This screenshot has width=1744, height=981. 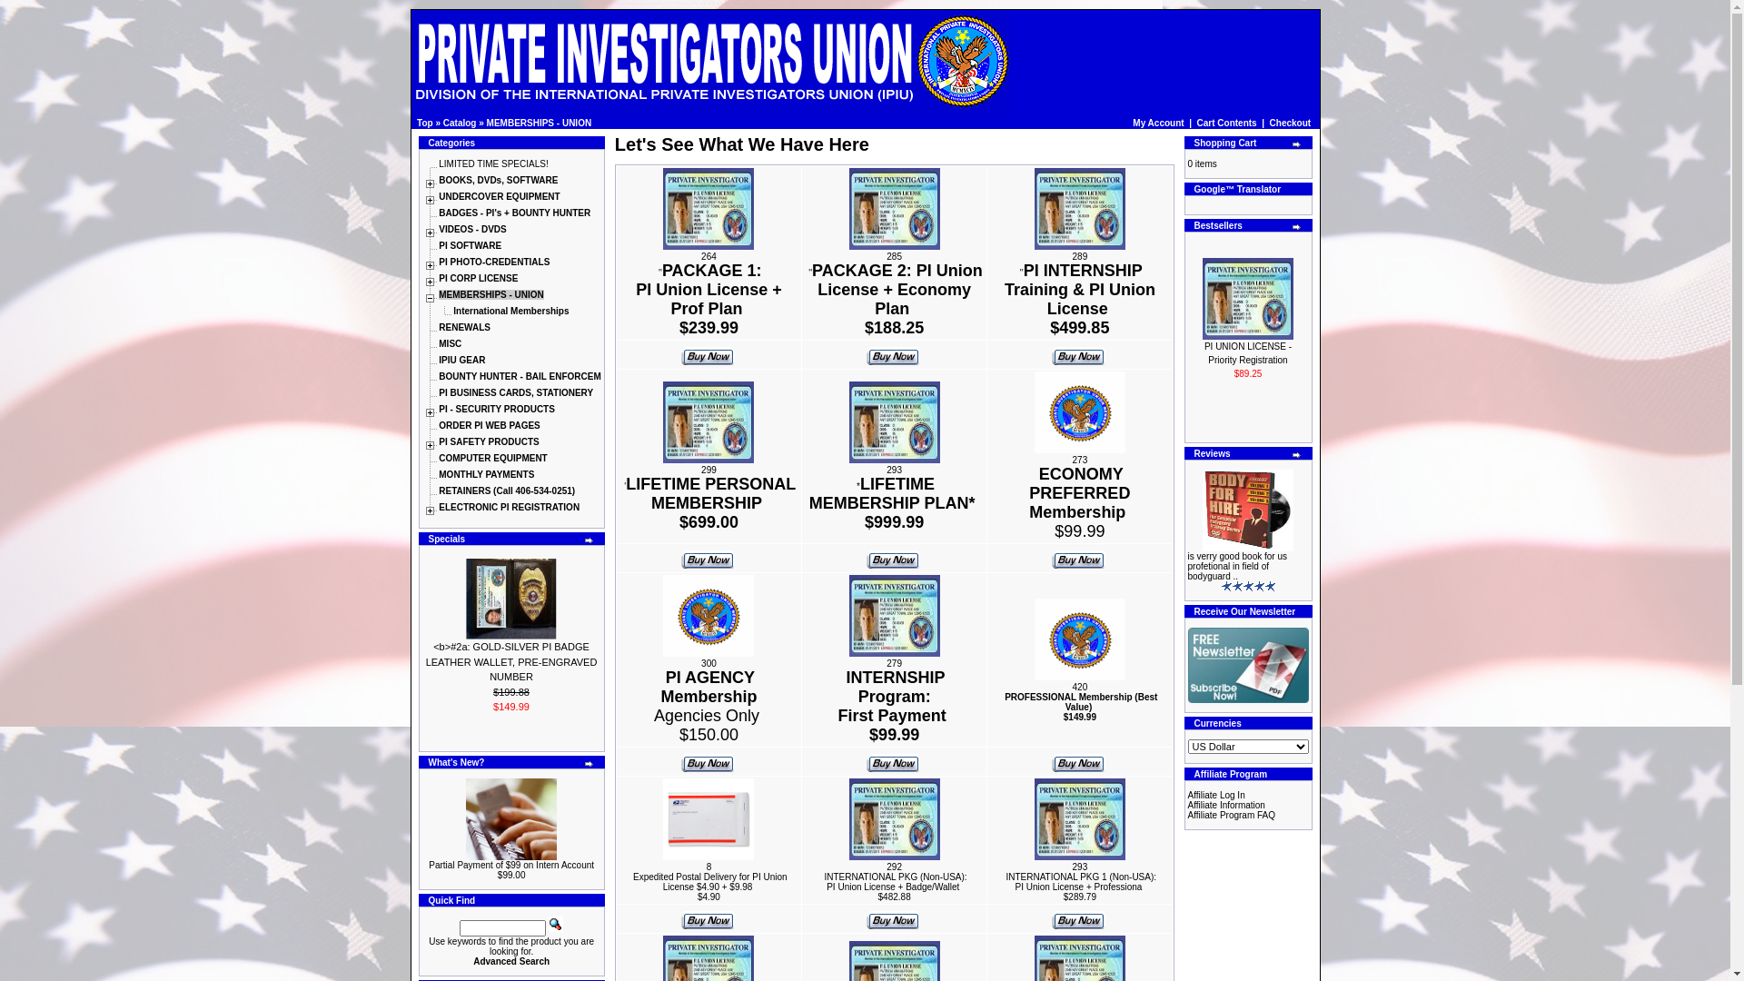 I want to click on BOUNTY HUNTER - BAIL ENFORCEM, so click(x=520, y=376).